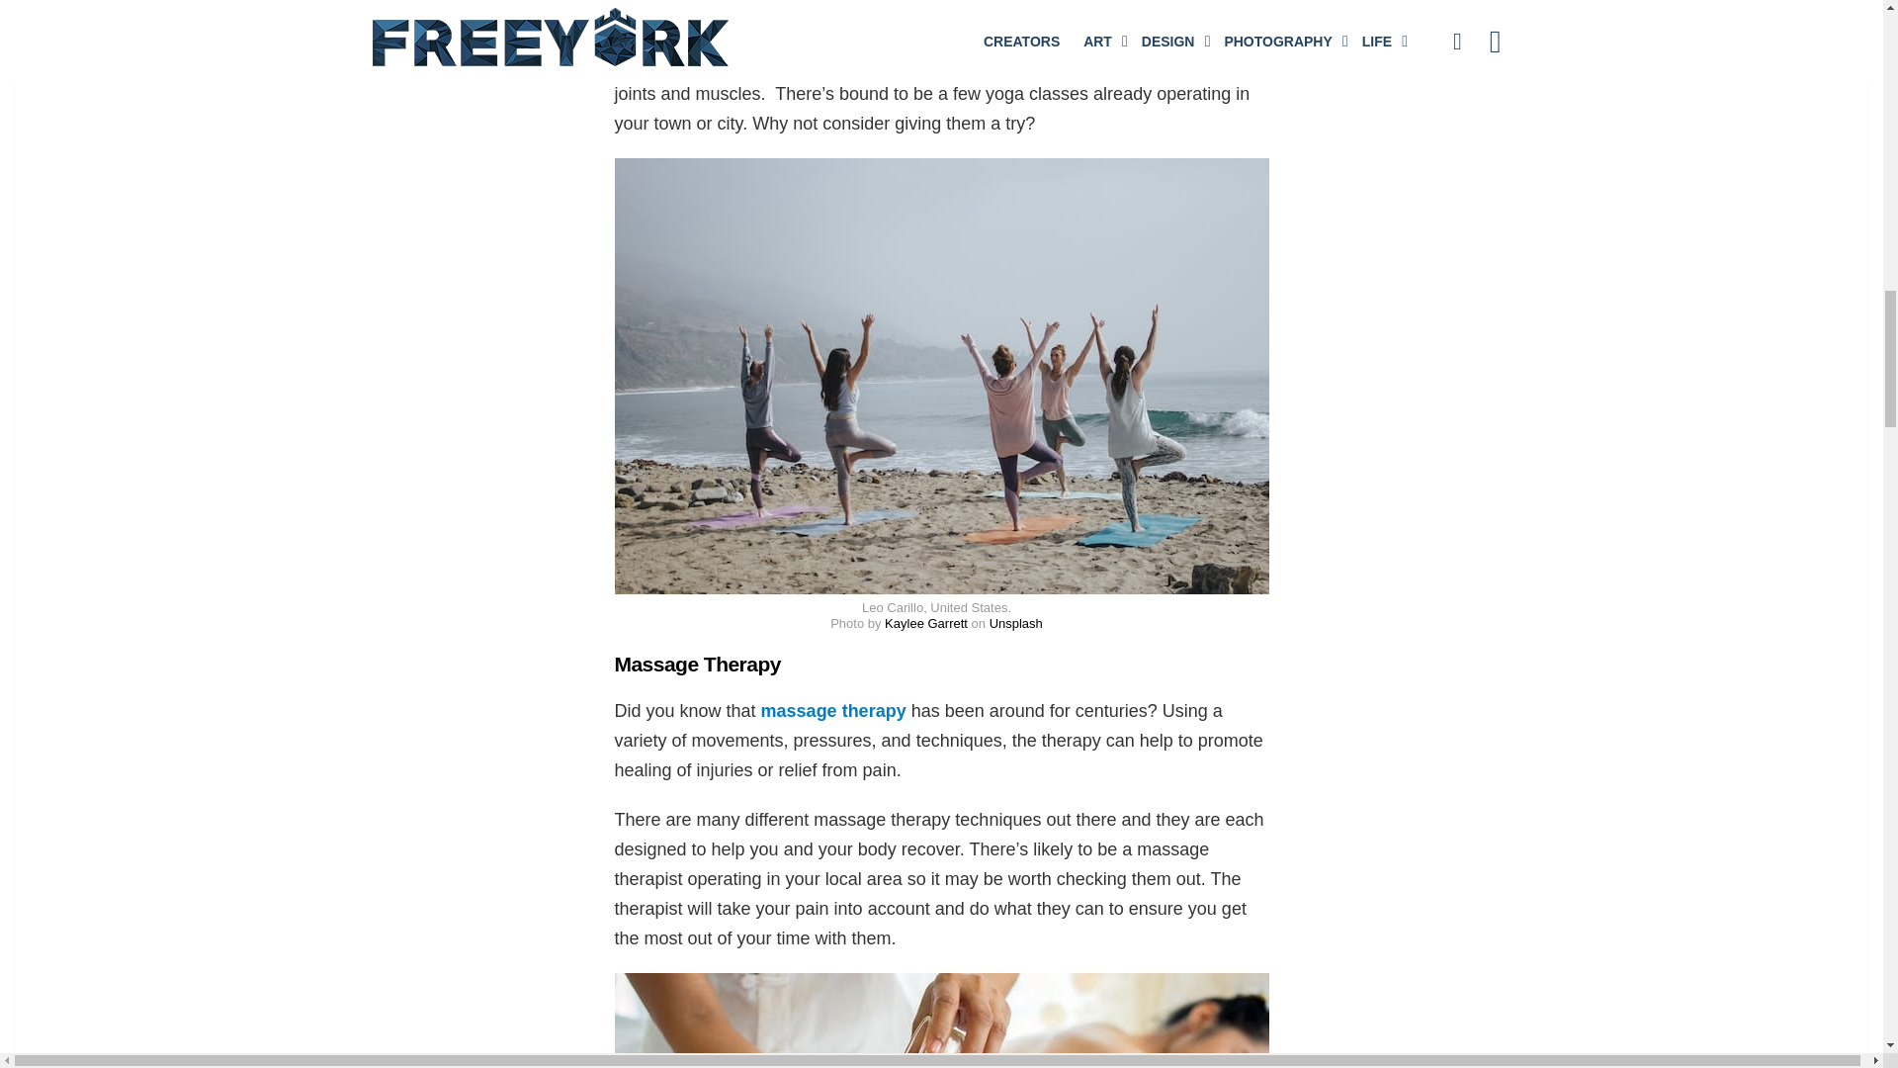 The image size is (1898, 1068). What do you see at coordinates (942, 1021) in the screenshot?
I see `Safe and Effective Ways to Relieve Your Pain` at bounding box center [942, 1021].